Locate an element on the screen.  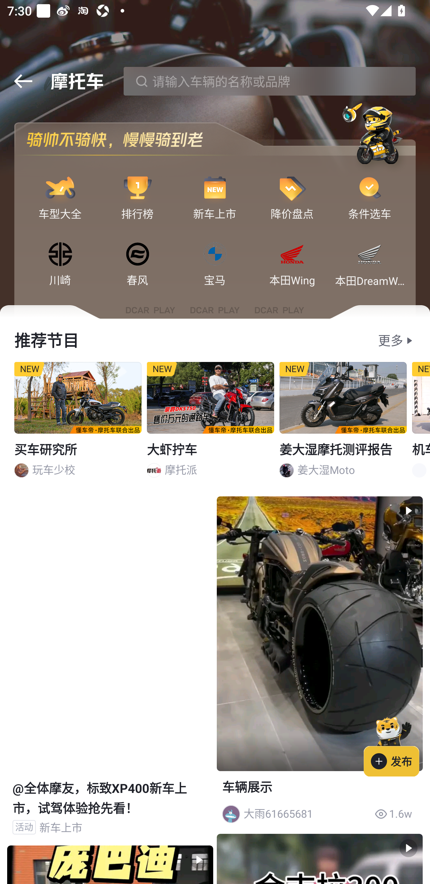
NEW 姜大湿摩托测评报告 姜大湿Moto is located at coordinates (343, 423).